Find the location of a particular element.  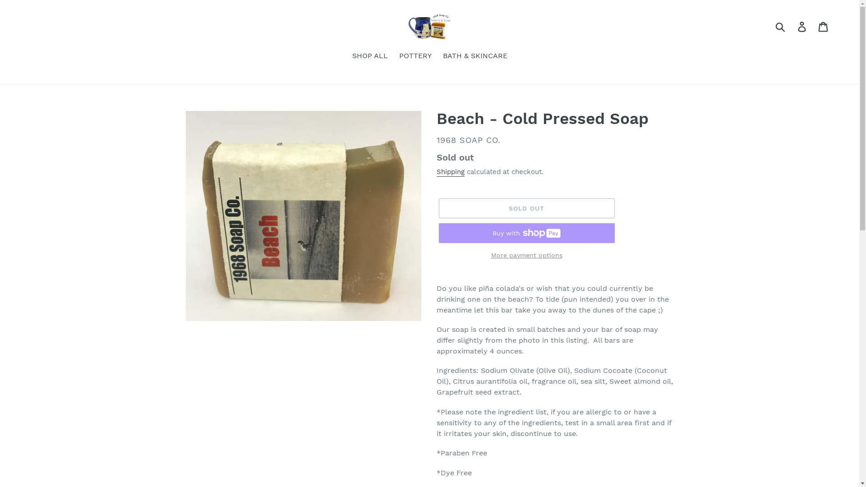

BATH & SKINCARE is located at coordinates (475, 57).